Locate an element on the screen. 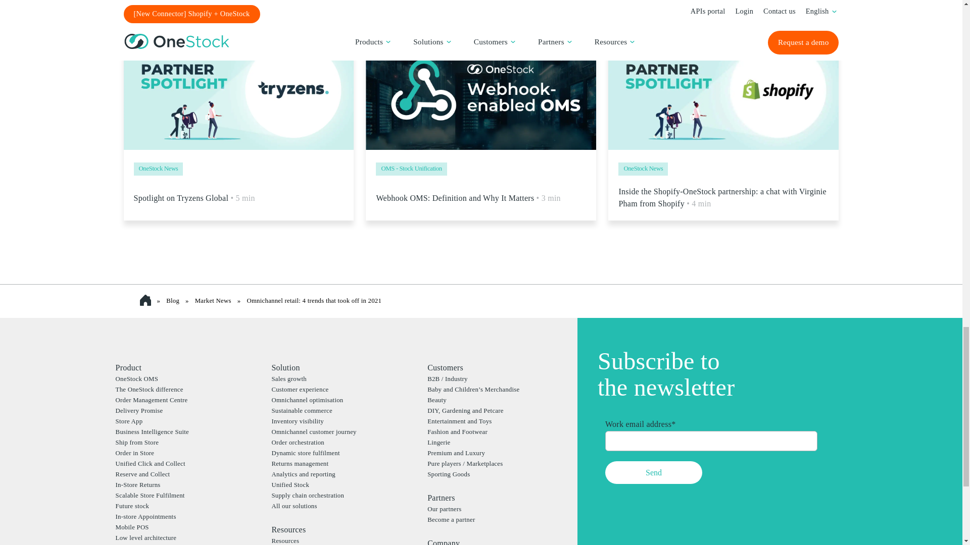 This screenshot has width=970, height=545. Blog is located at coordinates (173, 300).